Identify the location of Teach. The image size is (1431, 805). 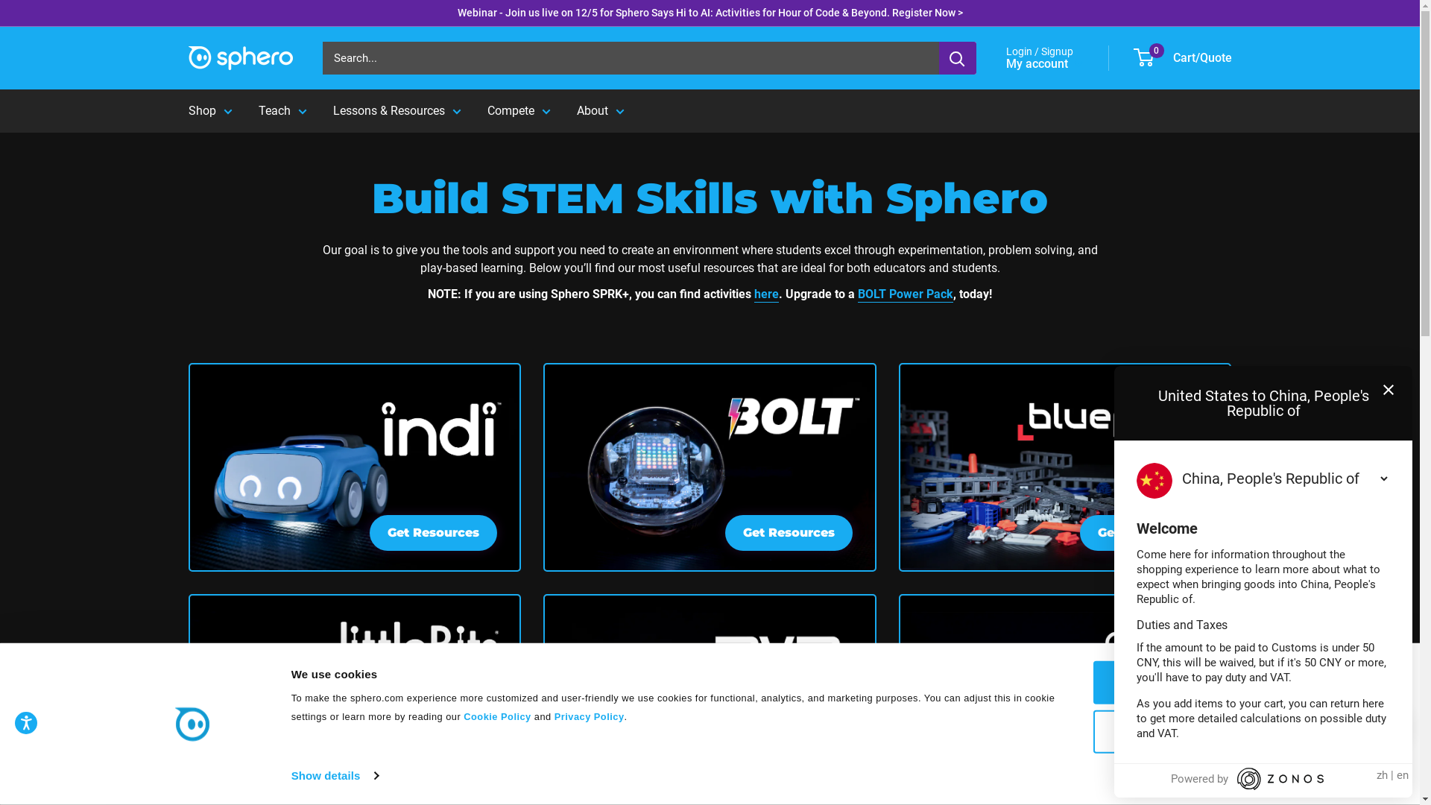
(282, 111).